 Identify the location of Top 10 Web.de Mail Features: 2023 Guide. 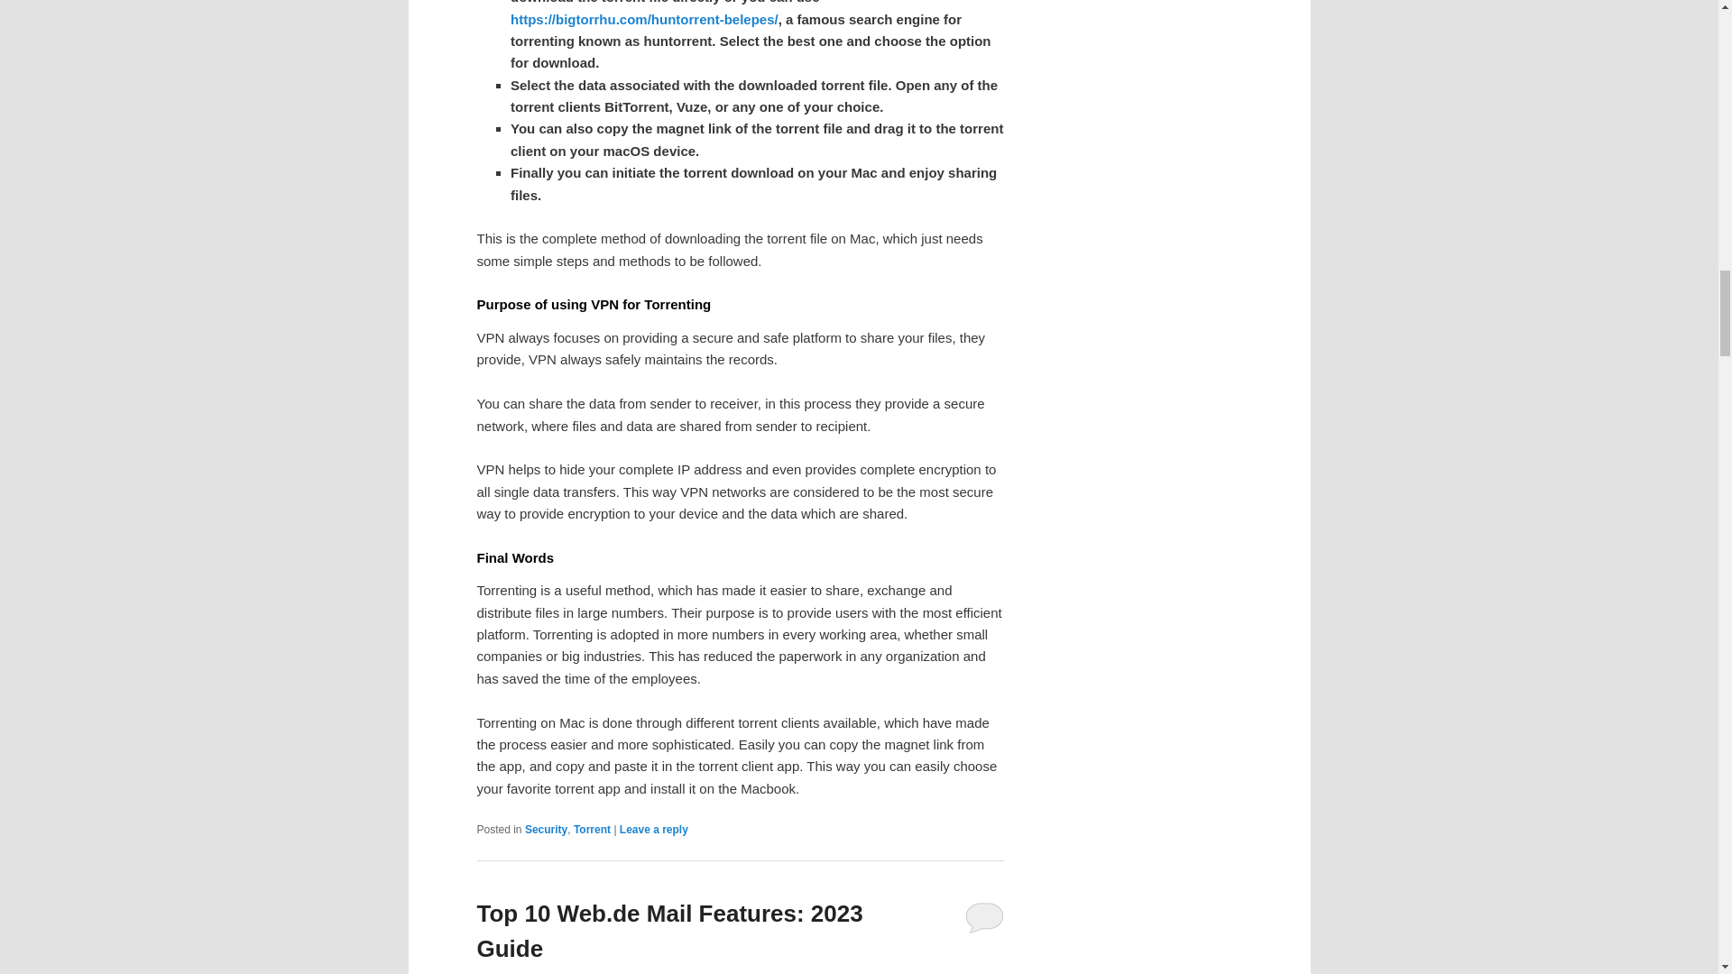
(669, 931).